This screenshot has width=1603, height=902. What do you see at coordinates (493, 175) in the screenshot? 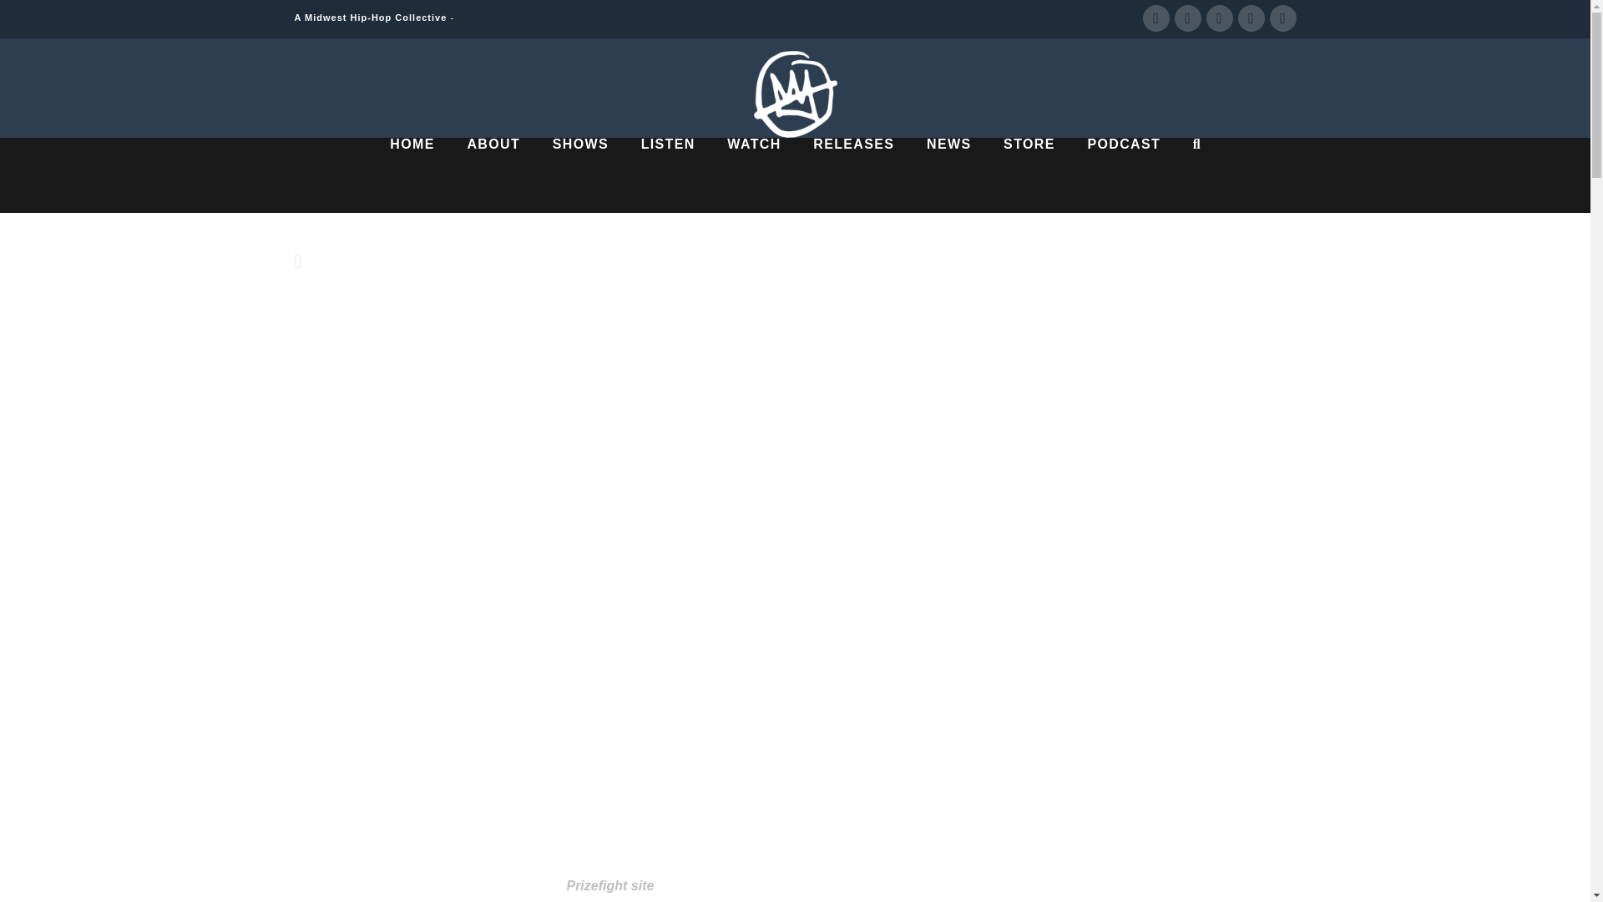
I see `ABOUT` at bounding box center [493, 175].